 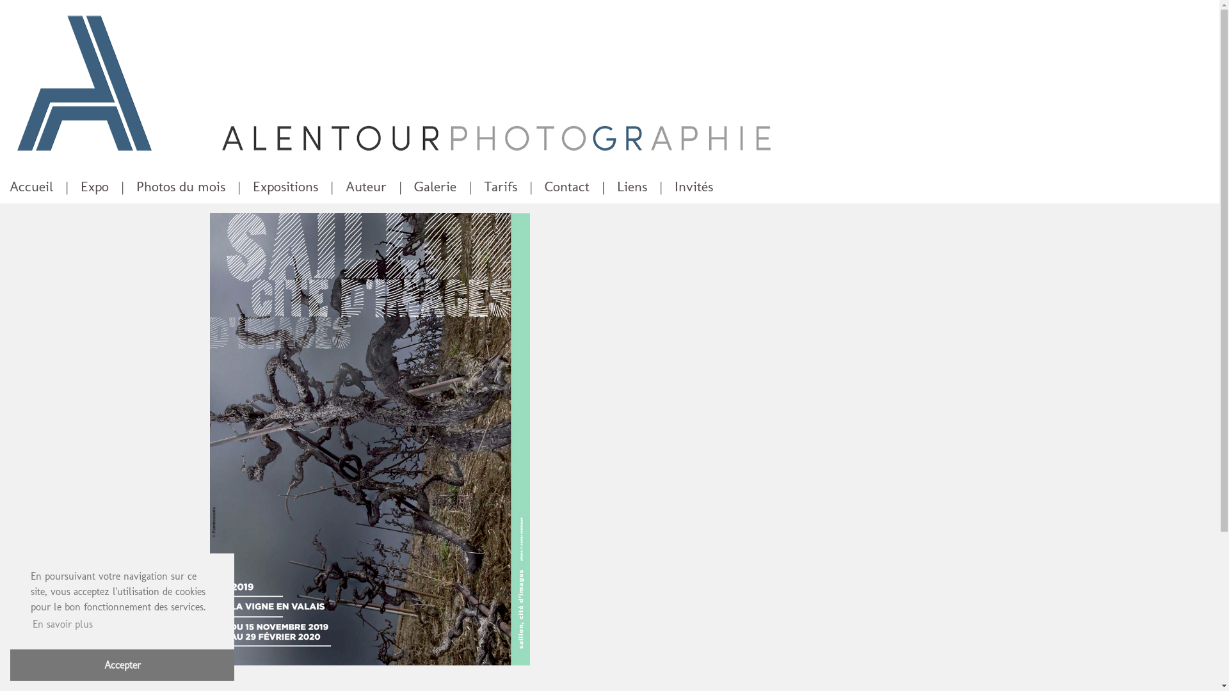 What do you see at coordinates (63, 624) in the screenshot?
I see `En savoir plus` at bounding box center [63, 624].